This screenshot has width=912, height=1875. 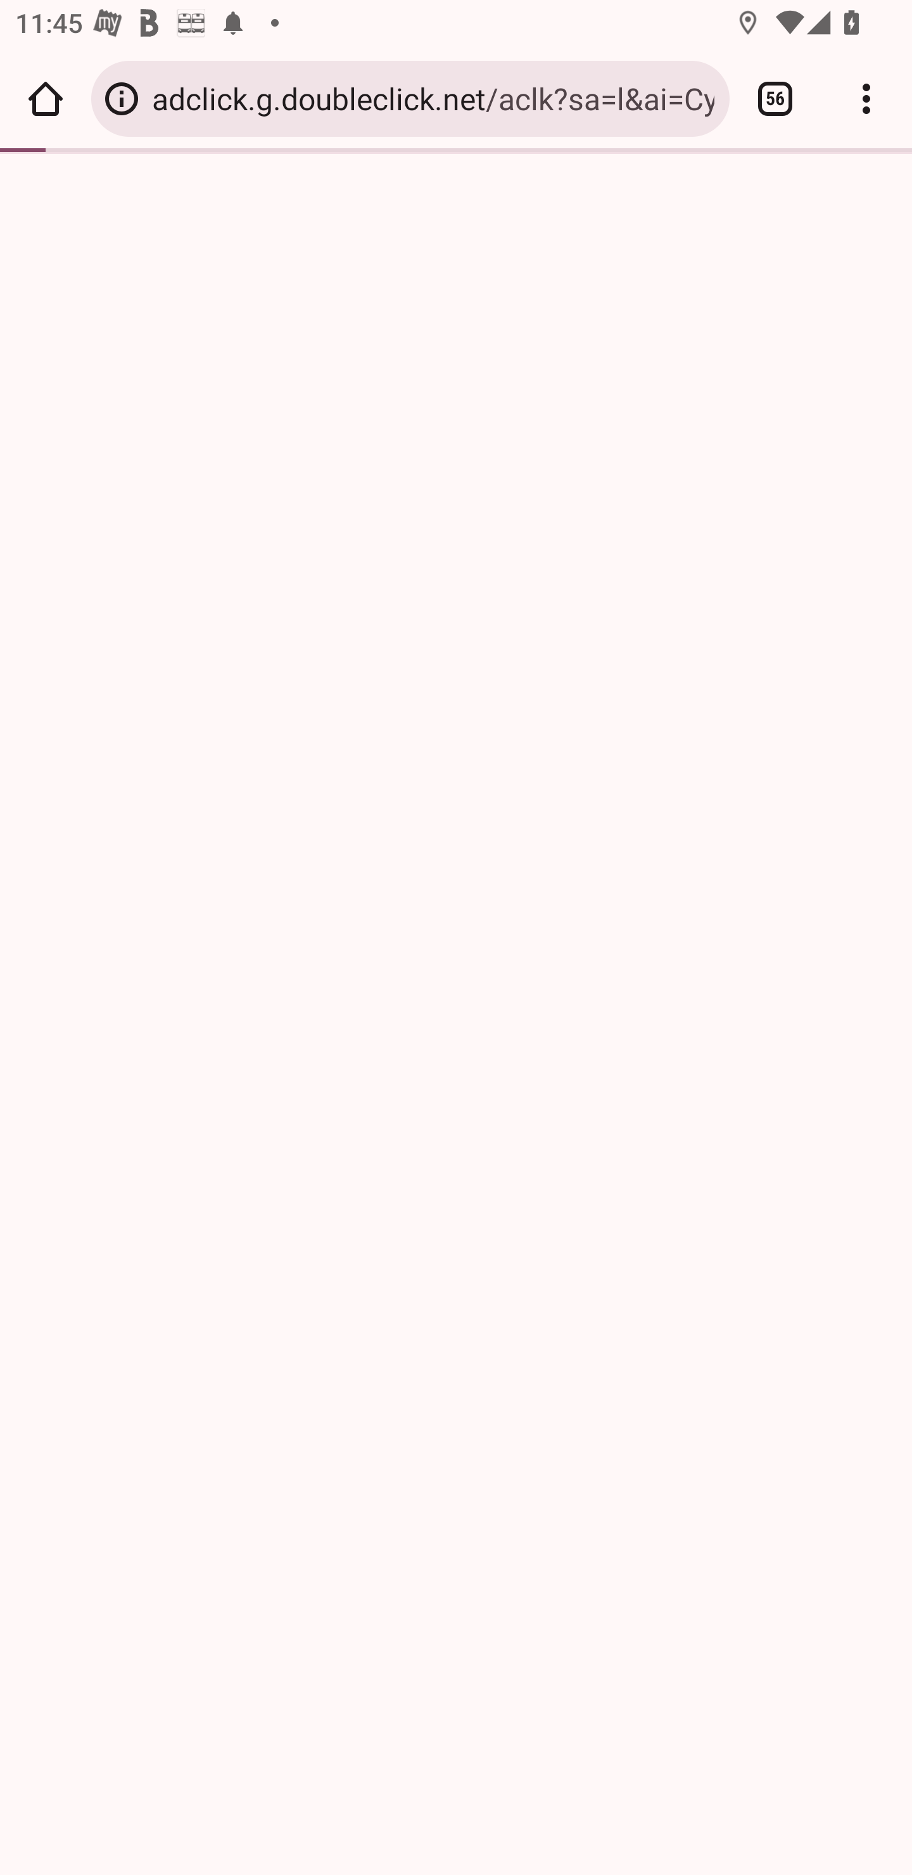 What do you see at coordinates (775, 98) in the screenshot?
I see `Switch or close tabs` at bounding box center [775, 98].